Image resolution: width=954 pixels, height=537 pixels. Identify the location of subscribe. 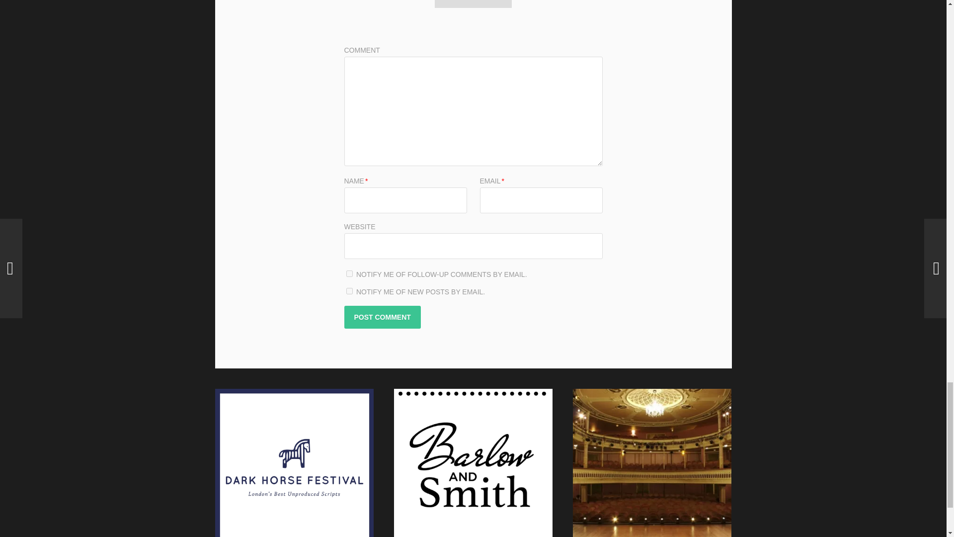
(349, 273).